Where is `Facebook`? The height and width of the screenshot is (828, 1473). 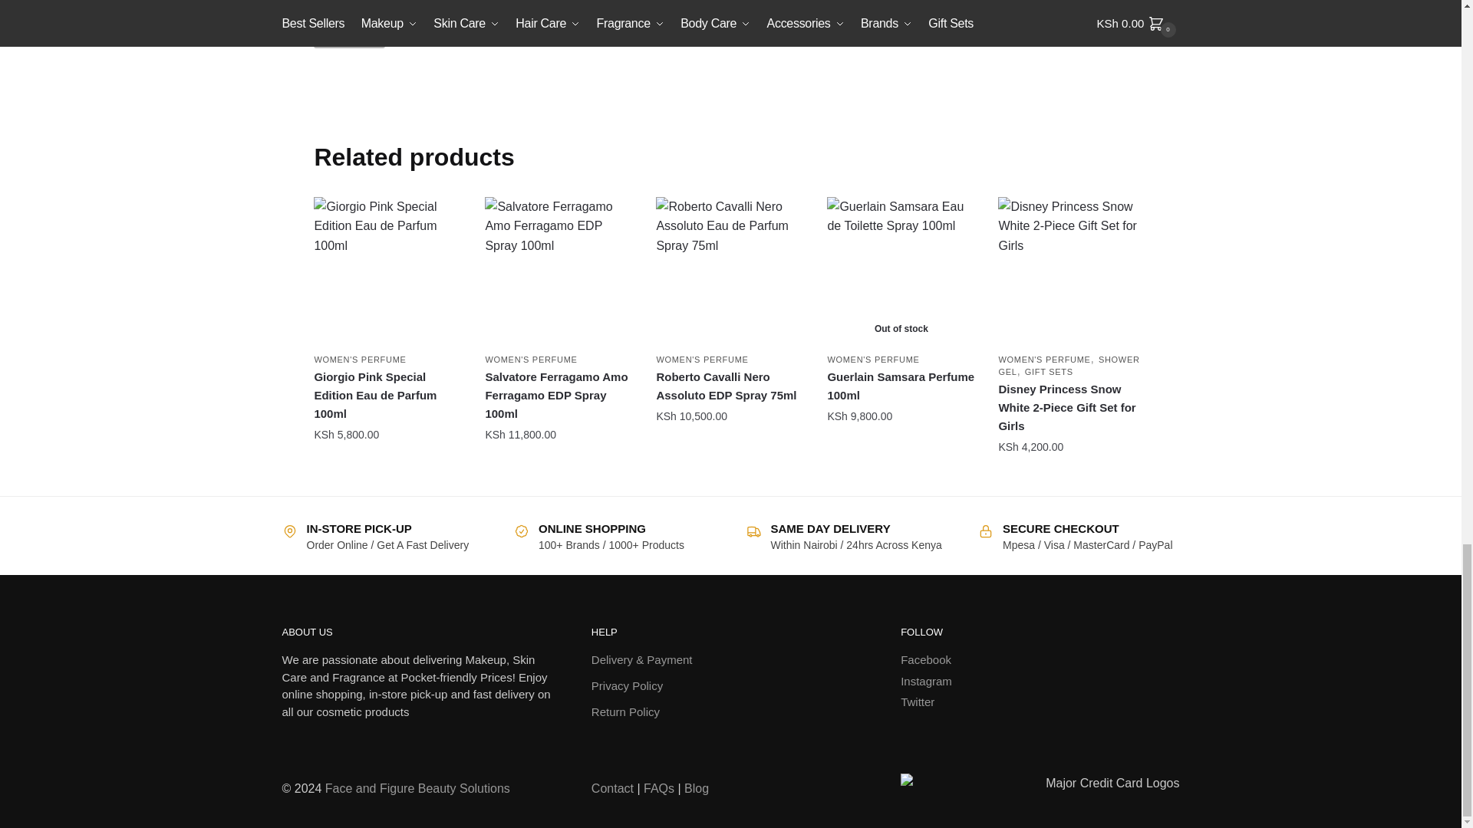 Facebook is located at coordinates (925, 659).